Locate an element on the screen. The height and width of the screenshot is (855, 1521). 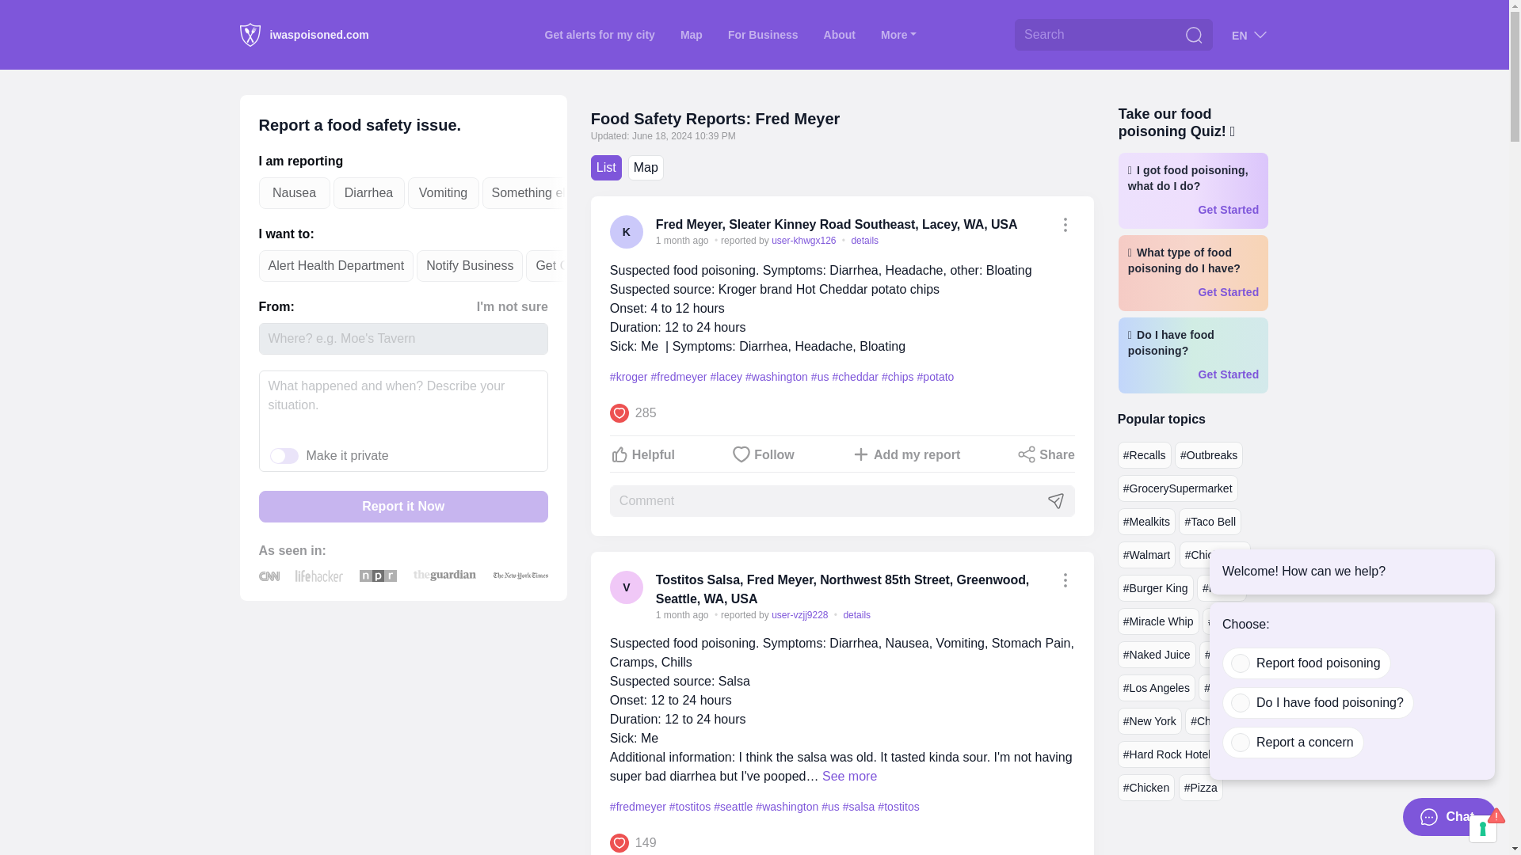
on is located at coordinates (1241, 743).